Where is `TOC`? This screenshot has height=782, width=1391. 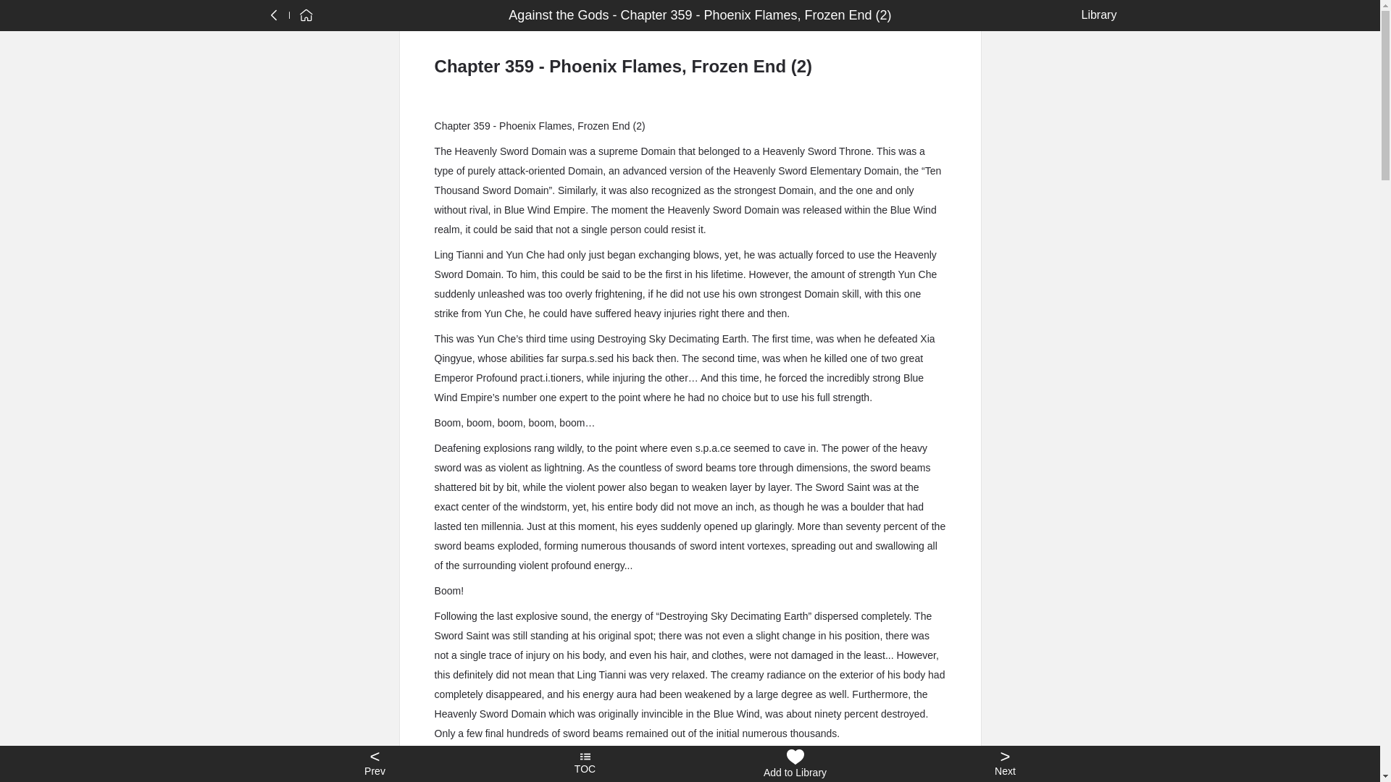 TOC is located at coordinates (585, 764).